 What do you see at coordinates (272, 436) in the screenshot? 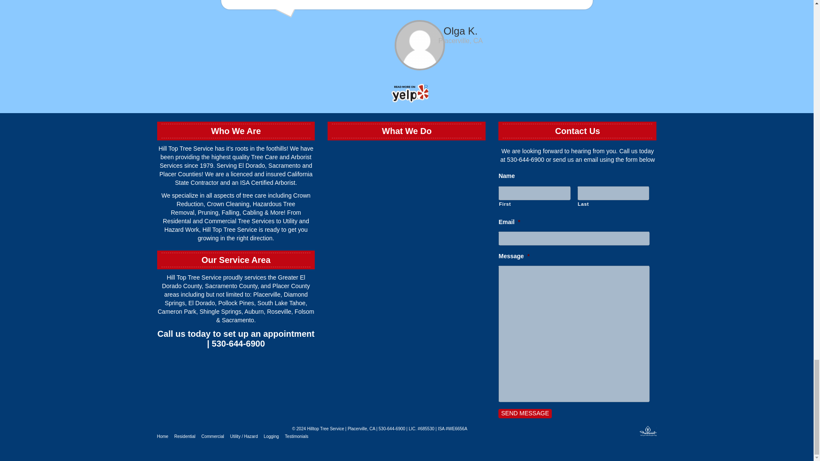
I see `Logging` at bounding box center [272, 436].